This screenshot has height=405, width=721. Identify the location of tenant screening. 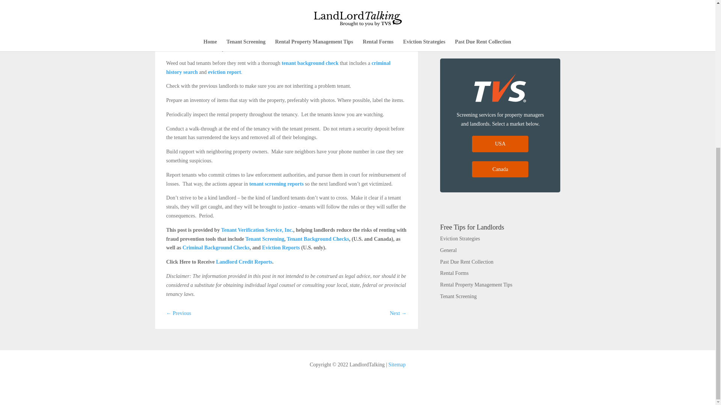
(278, 67).